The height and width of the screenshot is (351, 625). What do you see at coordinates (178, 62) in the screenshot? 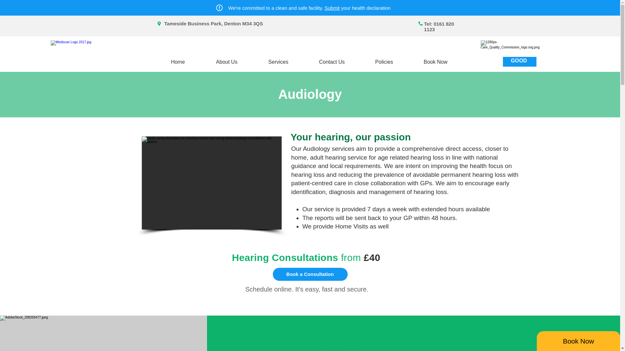
I see `Home` at bounding box center [178, 62].